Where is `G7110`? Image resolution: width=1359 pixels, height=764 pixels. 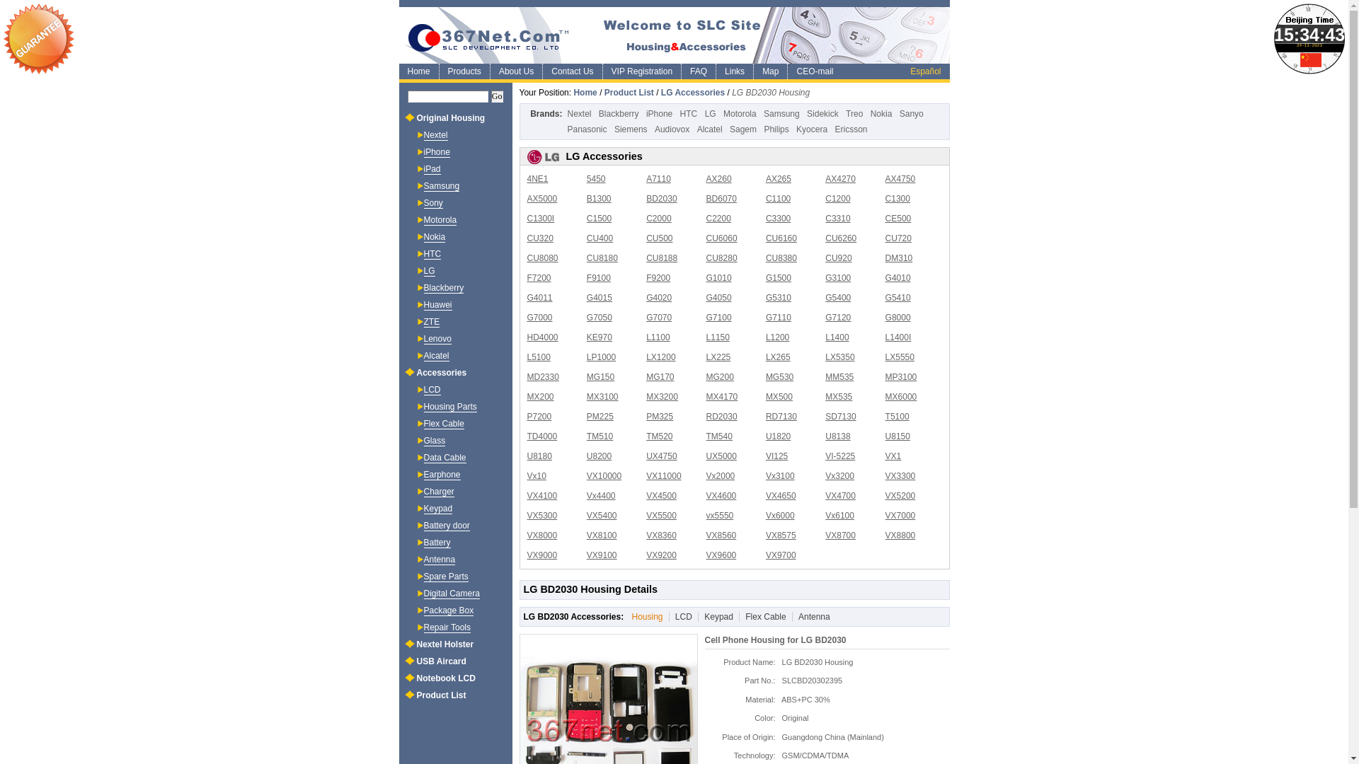 G7110 is located at coordinates (779, 318).